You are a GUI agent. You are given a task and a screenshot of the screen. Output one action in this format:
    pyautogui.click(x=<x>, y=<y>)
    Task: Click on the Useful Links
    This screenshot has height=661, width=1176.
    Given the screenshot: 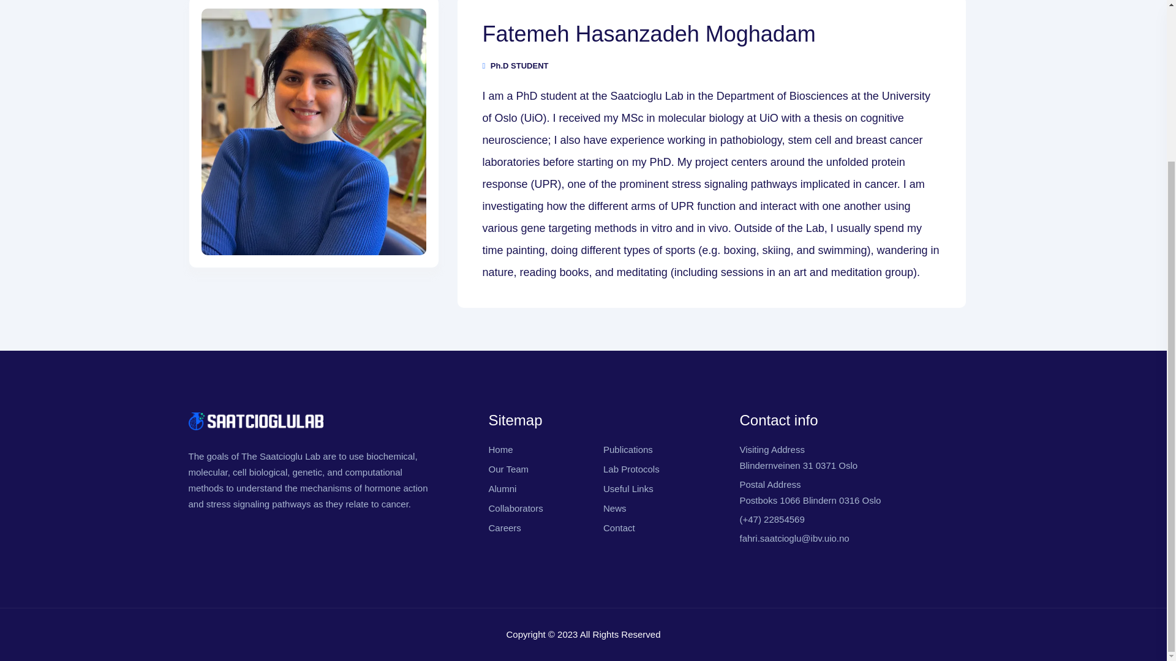 What is the action you would take?
    pyautogui.click(x=628, y=488)
    